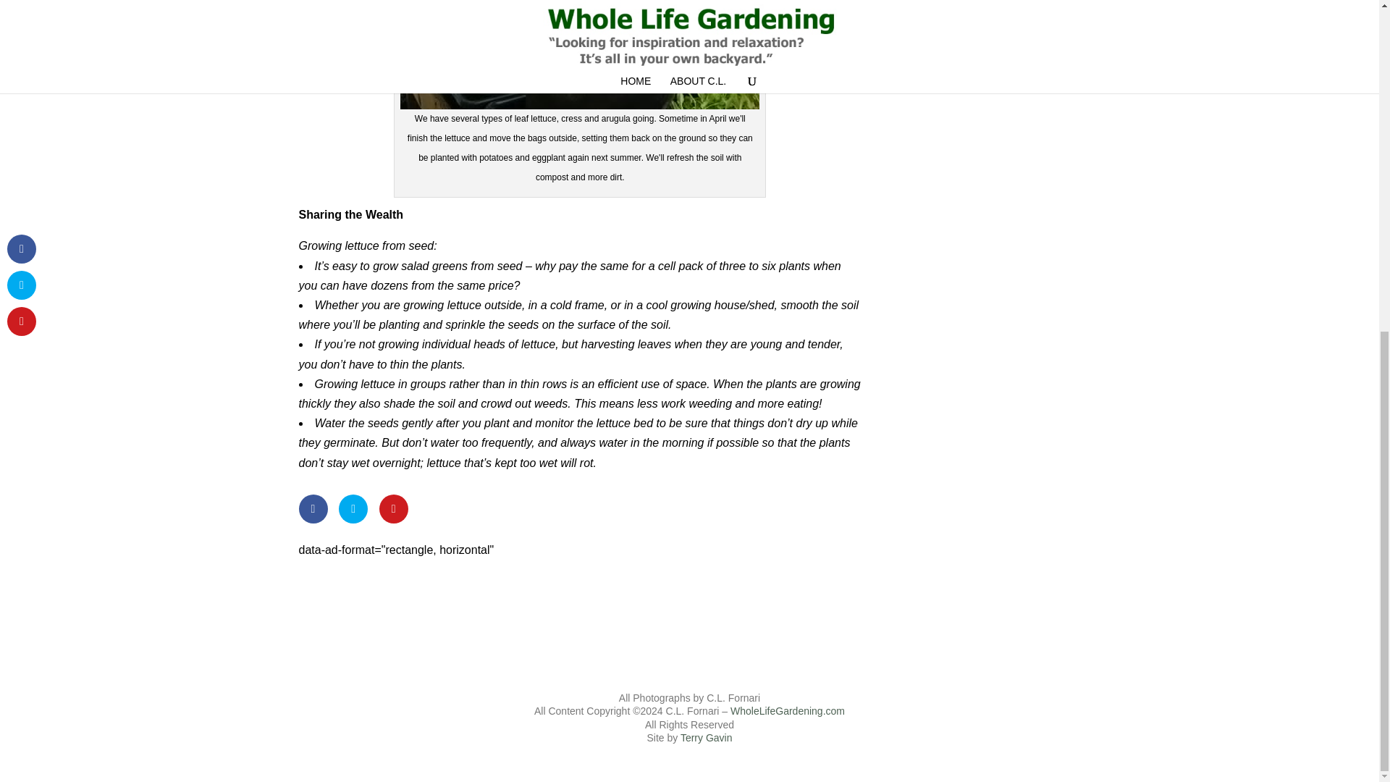 The width and height of the screenshot is (1390, 782). What do you see at coordinates (707, 737) in the screenshot?
I see `Terry Gavin` at bounding box center [707, 737].